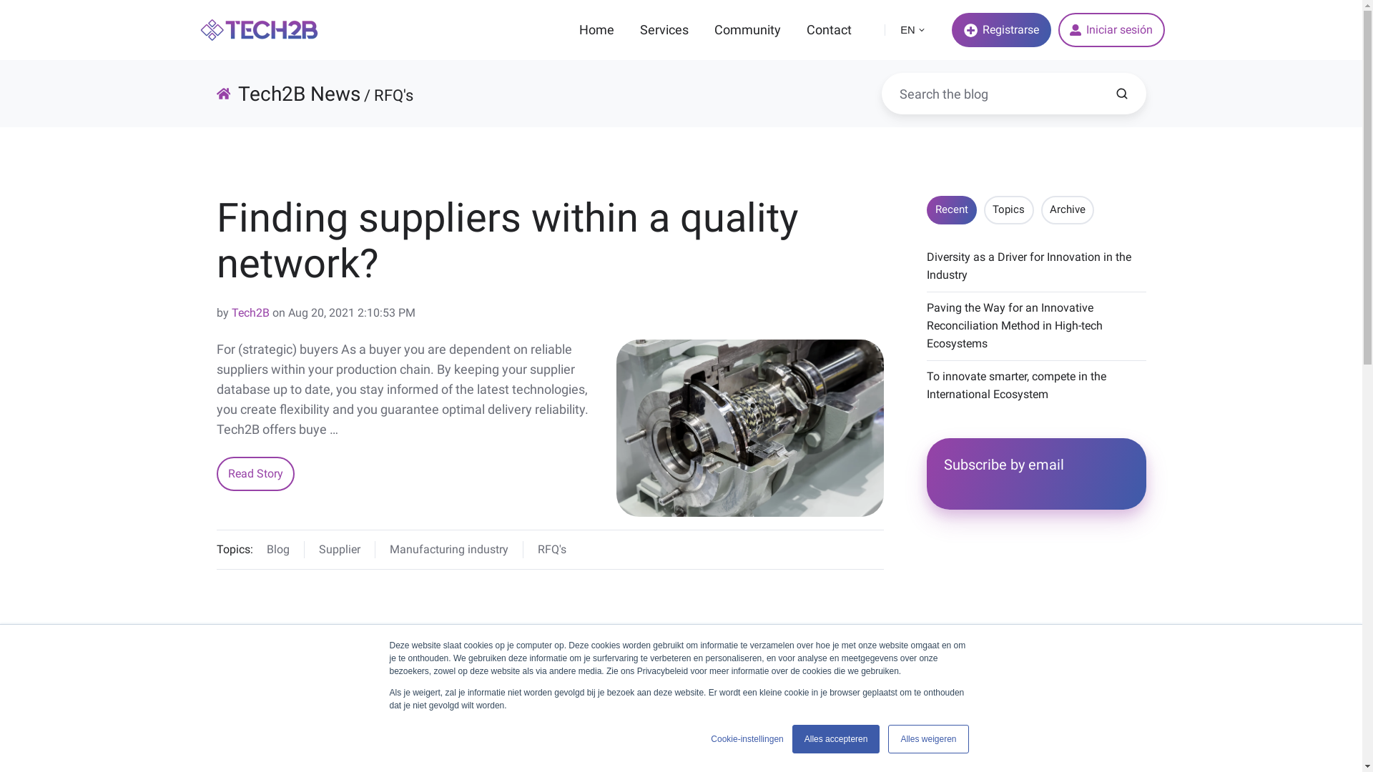 This screenshot has height=772, width=1373. What do you see at coordinates (250, 312) in the screenshot?
I see `Tech2B` at bounding box center [250, 312].